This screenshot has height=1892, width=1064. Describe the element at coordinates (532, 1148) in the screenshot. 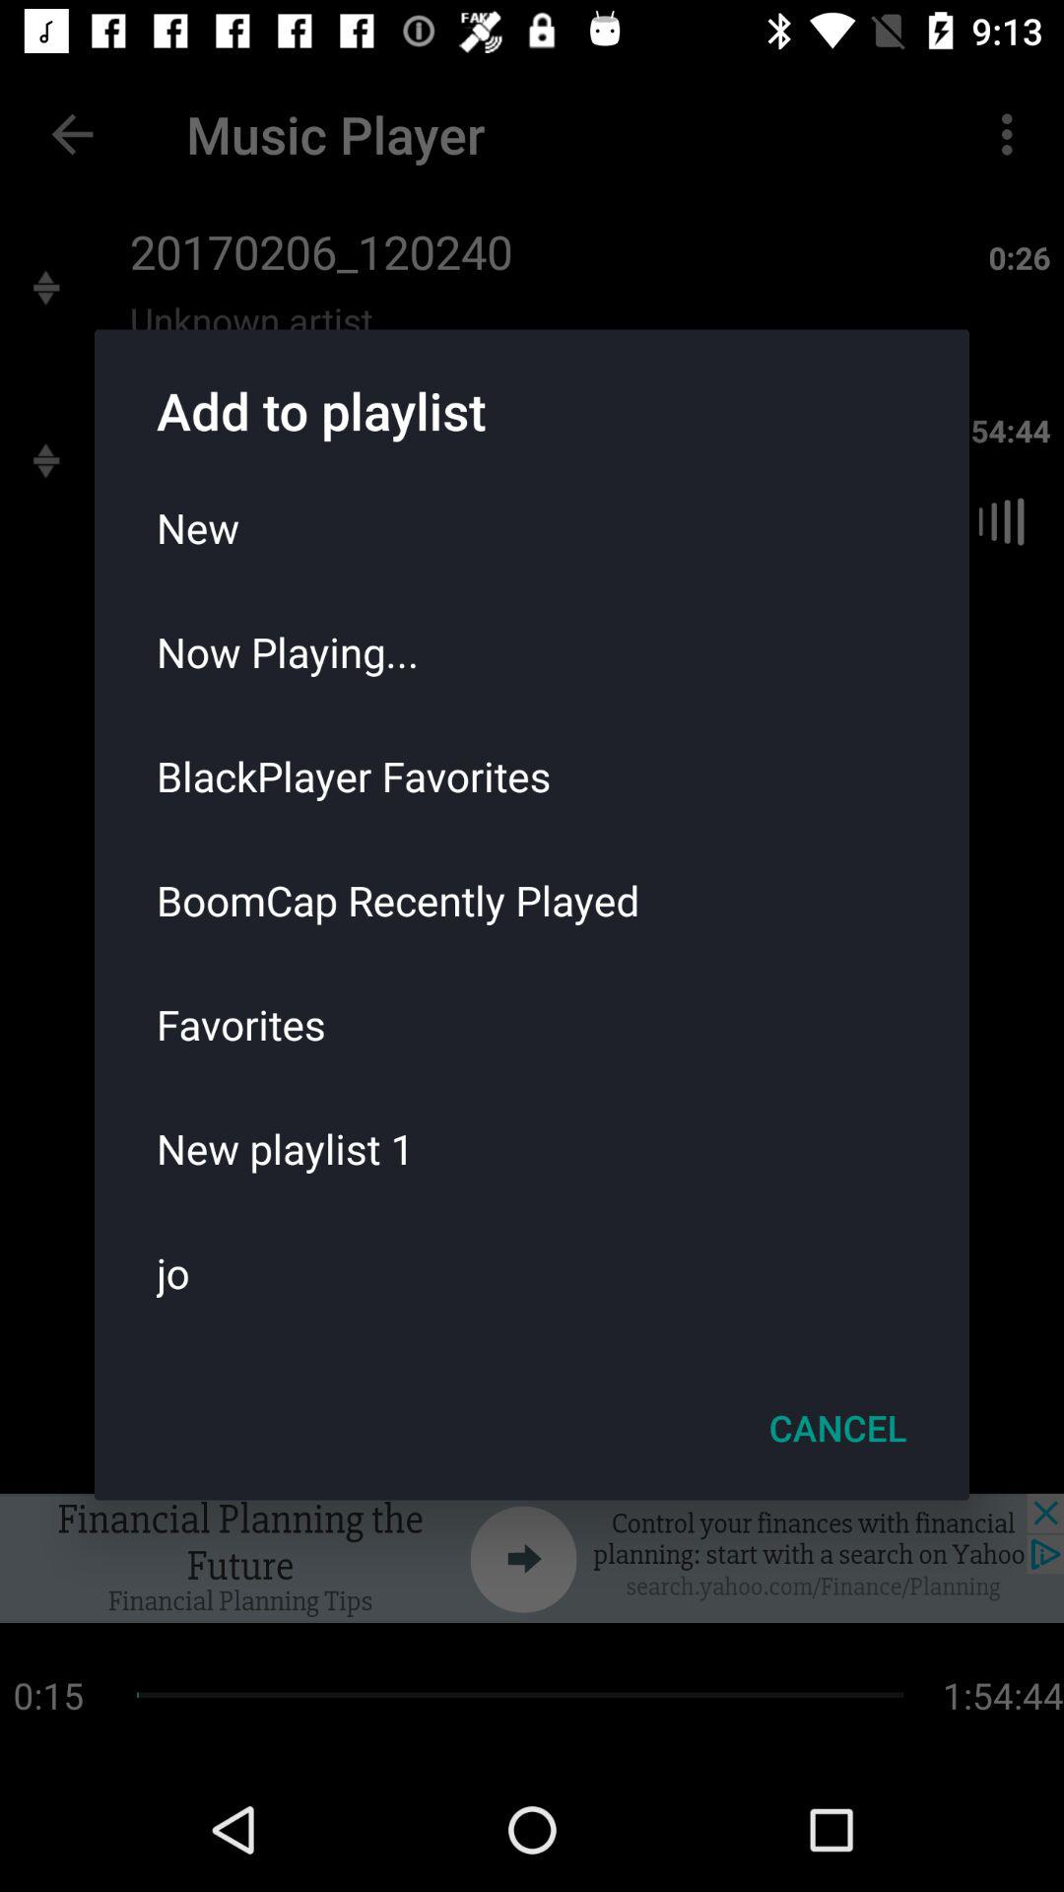

I see `tap the new playlist 1 item` at that location.